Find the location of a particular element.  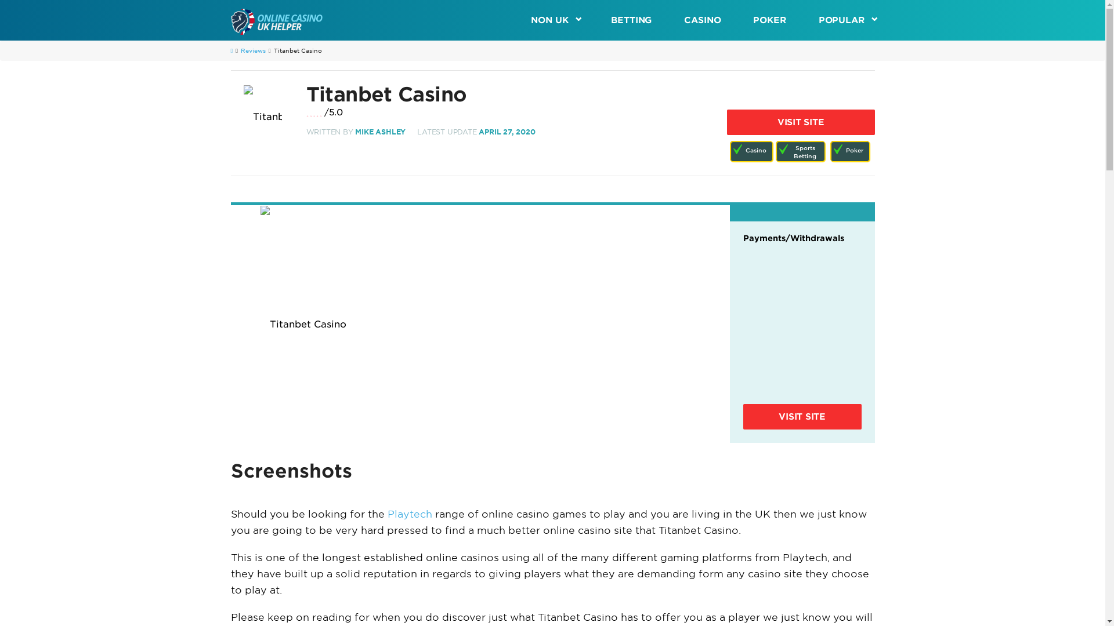

MIKE ASHLEY is located at coordinates (380, 132).